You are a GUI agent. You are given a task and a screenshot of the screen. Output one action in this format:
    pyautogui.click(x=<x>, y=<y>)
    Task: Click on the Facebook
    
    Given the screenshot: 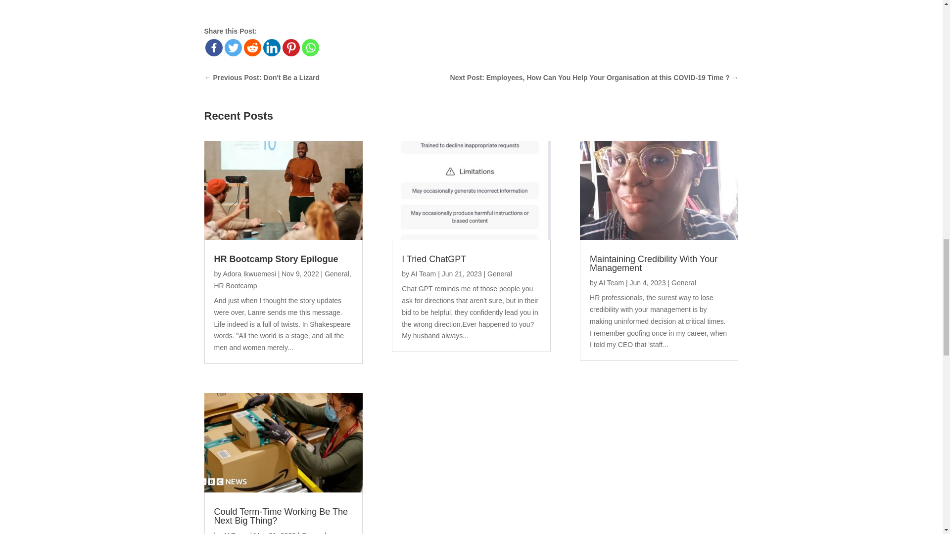 What is the action you would take?
    pyautogui.click(x=214, y=47)
    